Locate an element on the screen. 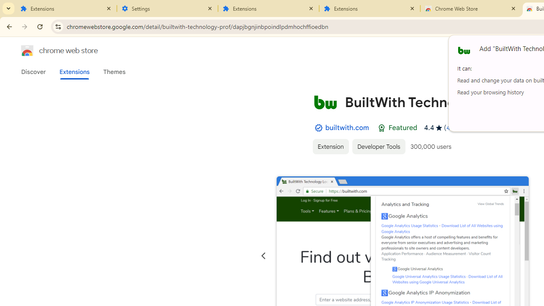  Extension is located at coordinates (330, 146).